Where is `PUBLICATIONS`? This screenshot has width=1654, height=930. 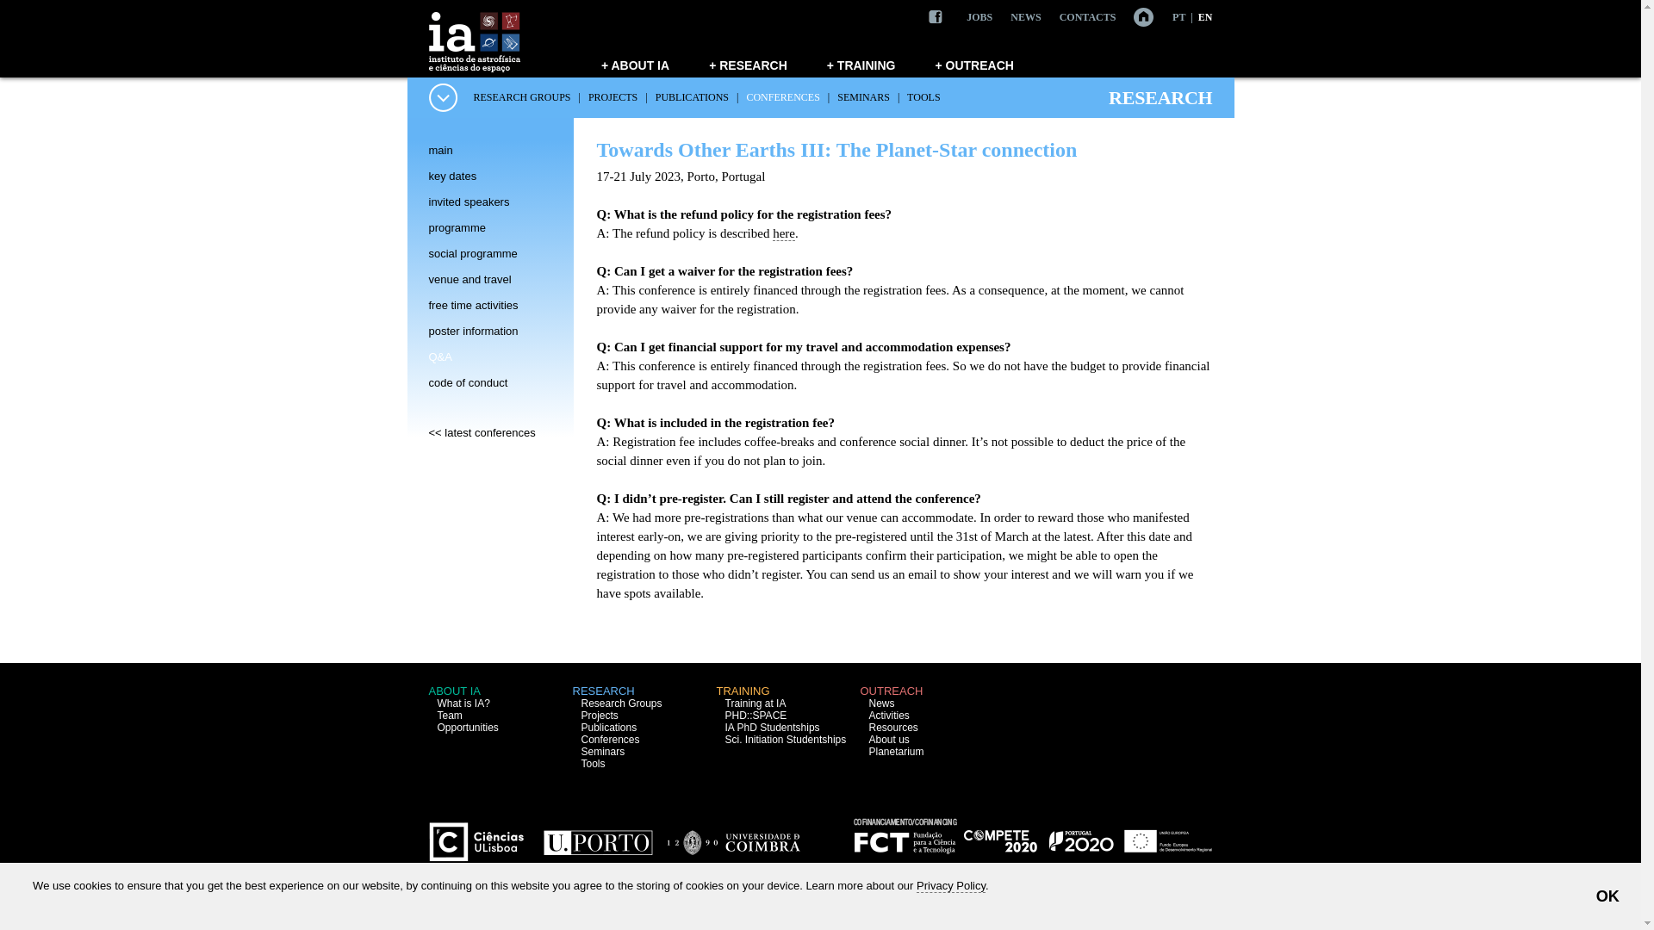
PUBLICATIONS is located at coordinates (692, 96).